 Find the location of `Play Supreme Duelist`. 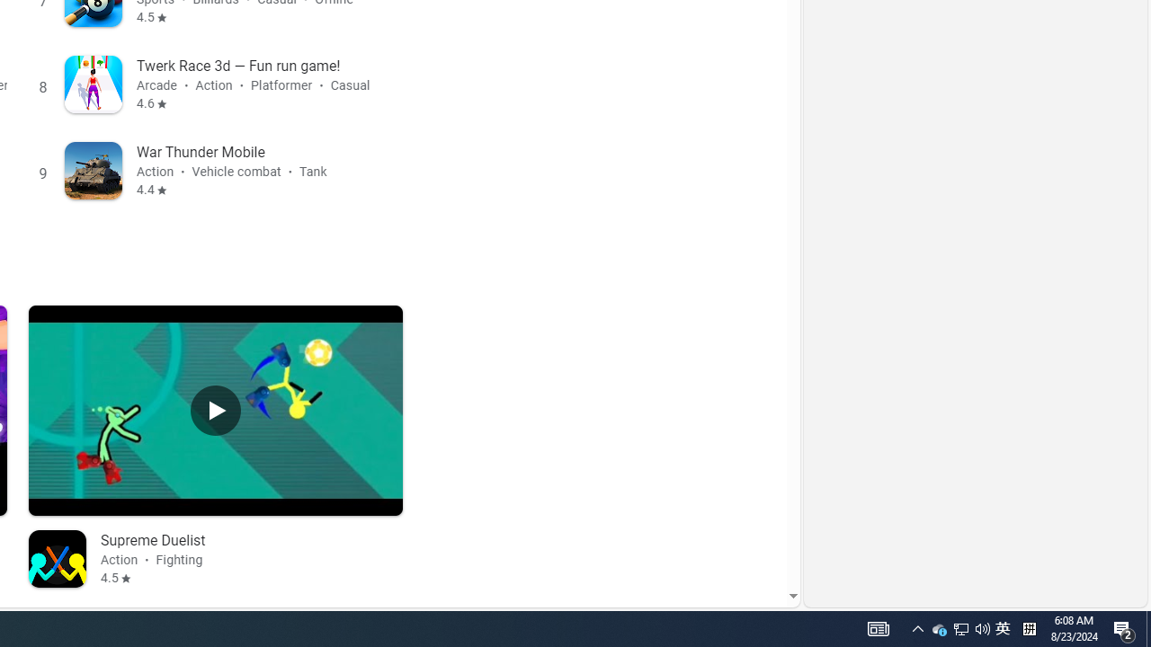

Play Supreme Duelist is located at coordinates (216, 410).